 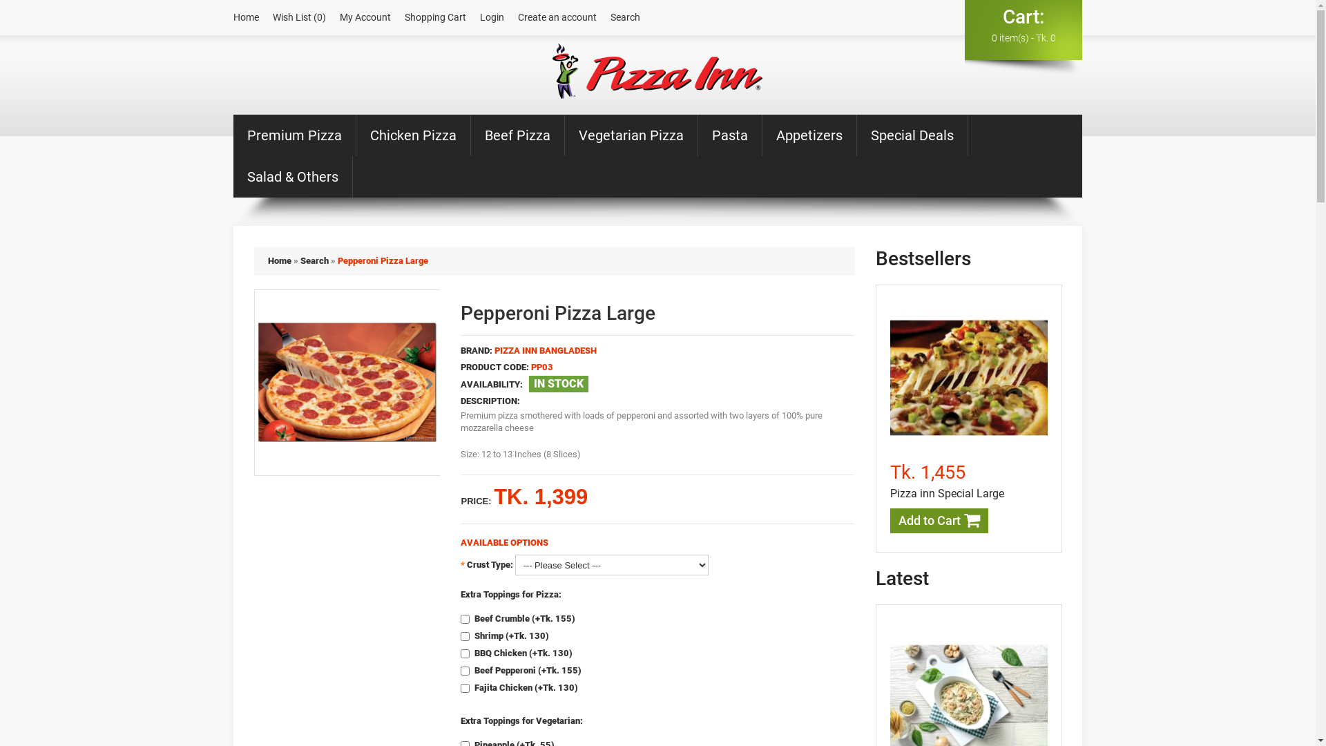 What do you see at coordinates (657, 72) in the screenshot?
I see `Pizza Inn Bangladesh` at bounding box center [657, 72].